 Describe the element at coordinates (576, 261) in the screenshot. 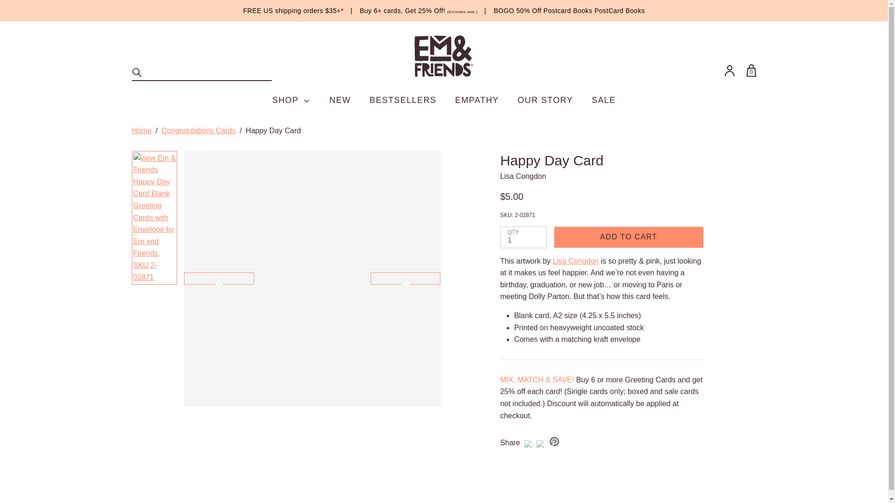

I see `Meet Lisa Congdon` at that location.